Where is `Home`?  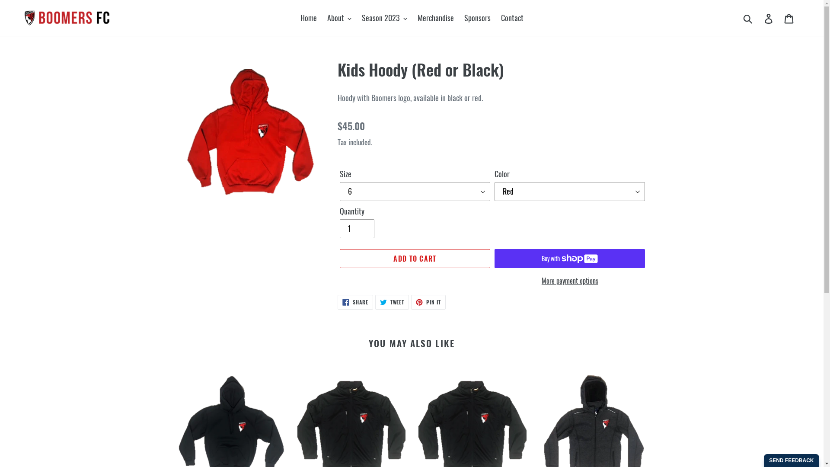 Home is located at coordinates (308, 18).